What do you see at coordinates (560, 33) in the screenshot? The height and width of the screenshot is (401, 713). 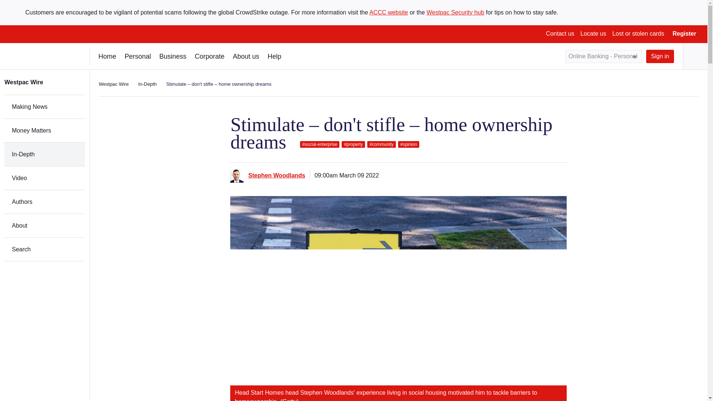 I see `Contact us` at bounding box center [560, 33].